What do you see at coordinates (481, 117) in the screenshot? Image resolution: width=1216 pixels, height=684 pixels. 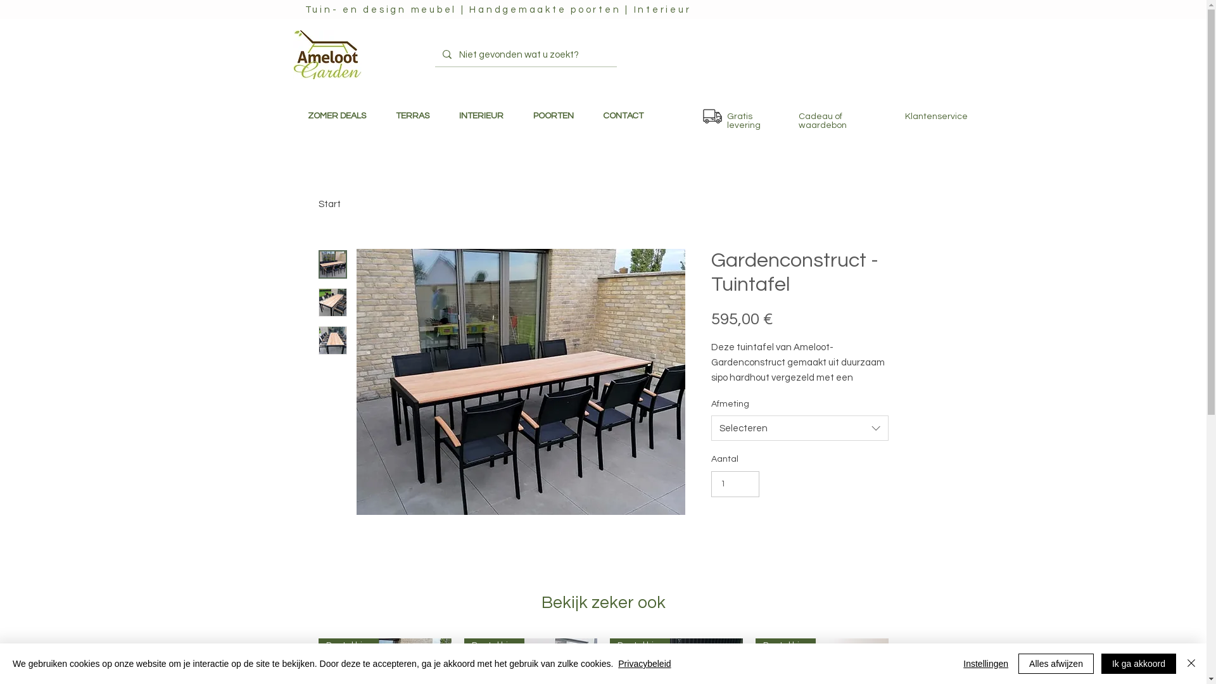 I see `INTERIEUR` at bounding box center [481, 117].